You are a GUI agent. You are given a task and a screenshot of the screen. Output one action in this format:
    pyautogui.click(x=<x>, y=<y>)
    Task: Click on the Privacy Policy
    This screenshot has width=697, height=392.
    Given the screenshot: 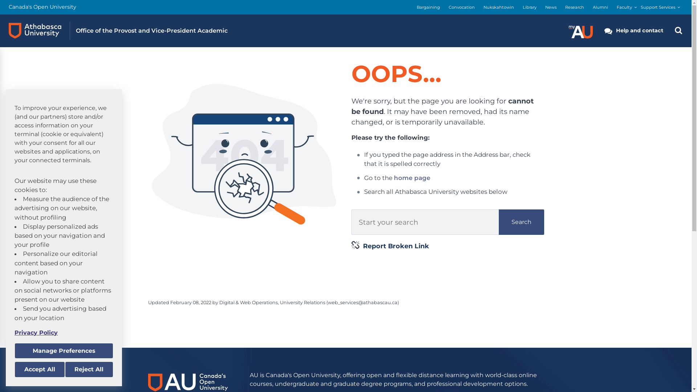 What is the action you would take?
    pyautogui.click(x=64, y=332)
    